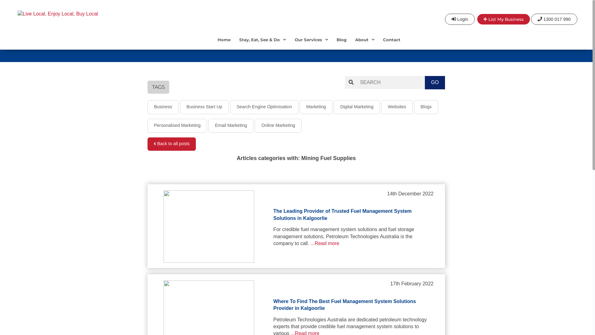  What do you see at coordinates (205, 107) in the screenshot?
I see `Business Start Up` at bounding box center [205, 107].